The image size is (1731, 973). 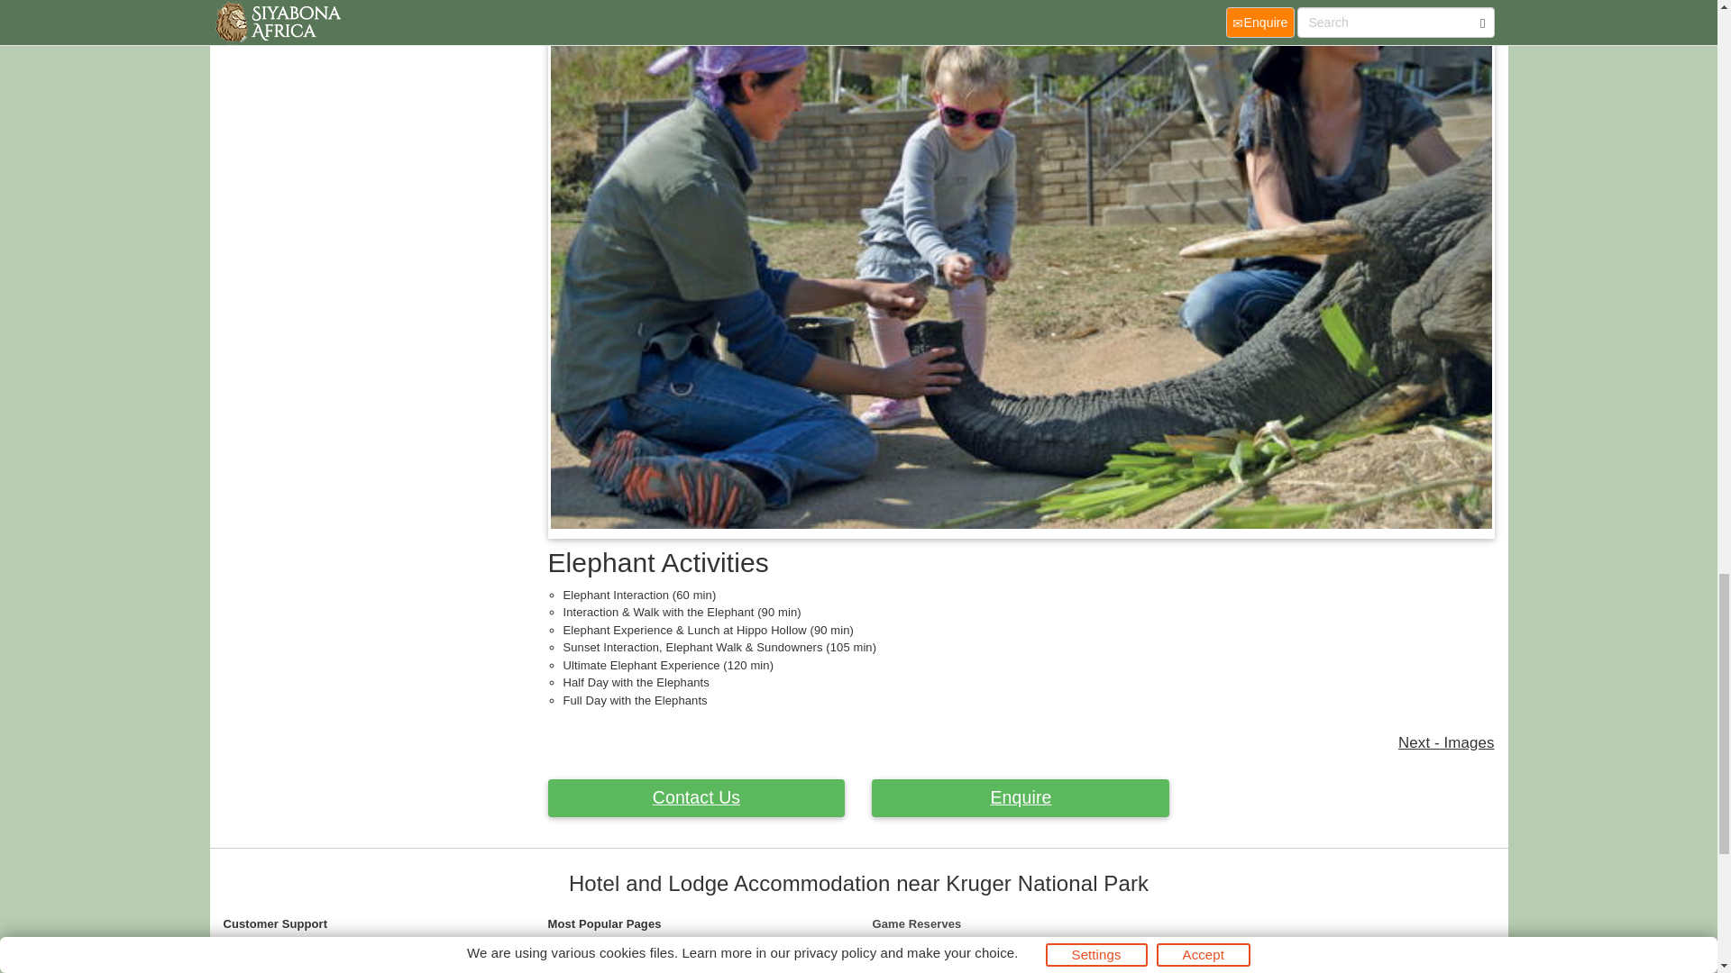 I want to click on Contact Us, so click(x=697, y=798).